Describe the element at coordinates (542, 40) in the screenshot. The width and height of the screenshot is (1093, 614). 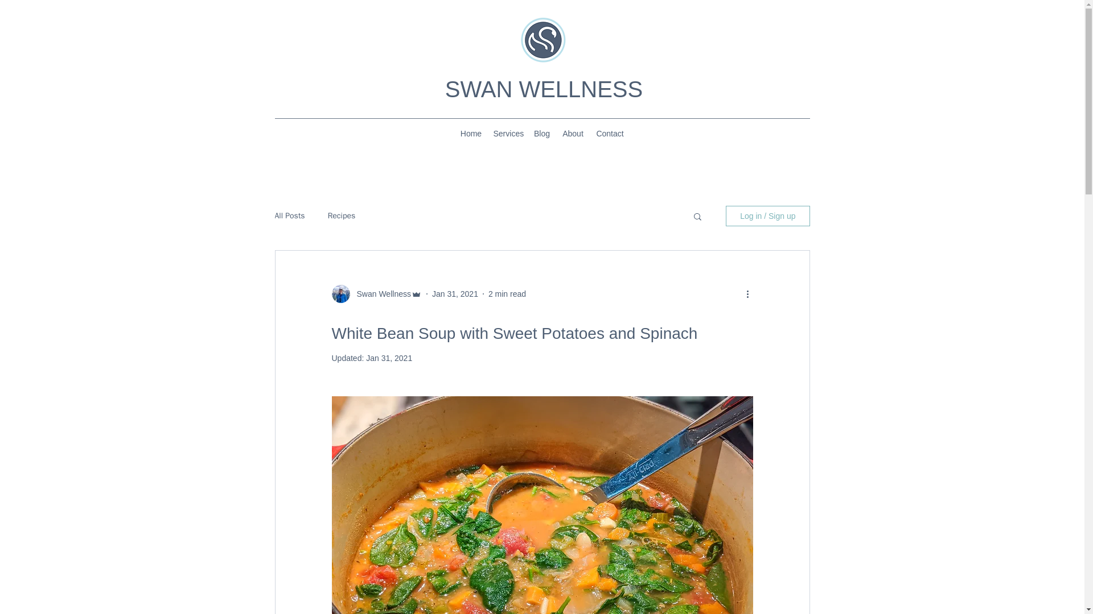
I see `Swan Wellness Homepage` at that location.